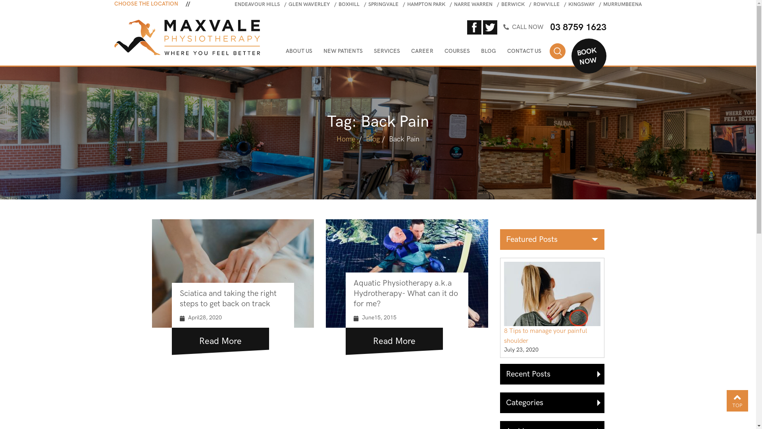 The width and height of the screenshot is (762, 429). What do you see at coordinates (524, 53) in the screenshot?
I see `CONTACT US` at bounding box center [524, 53].